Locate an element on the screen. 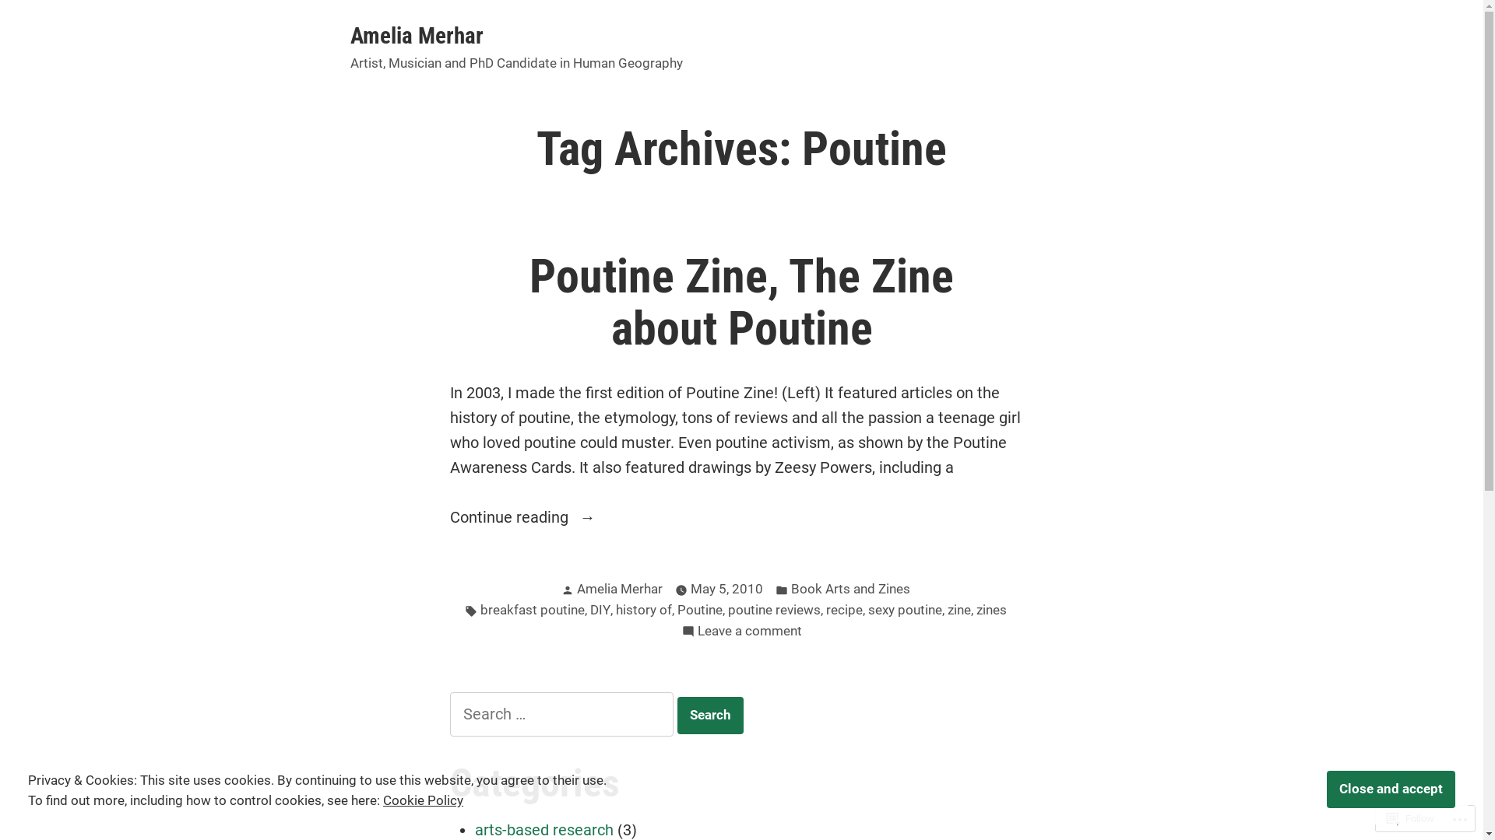  Book Arts and Zines is located at coordinates (850, 590).